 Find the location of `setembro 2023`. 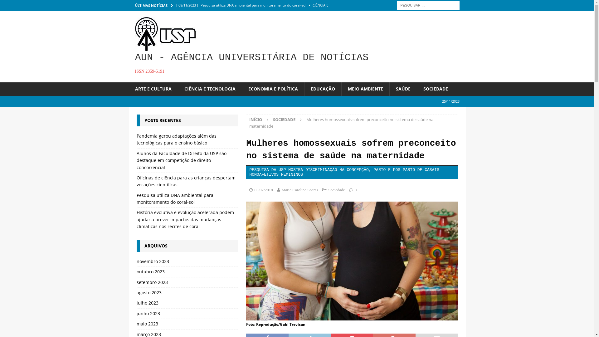

setembro 2023 is located at coordinates (187, 282).